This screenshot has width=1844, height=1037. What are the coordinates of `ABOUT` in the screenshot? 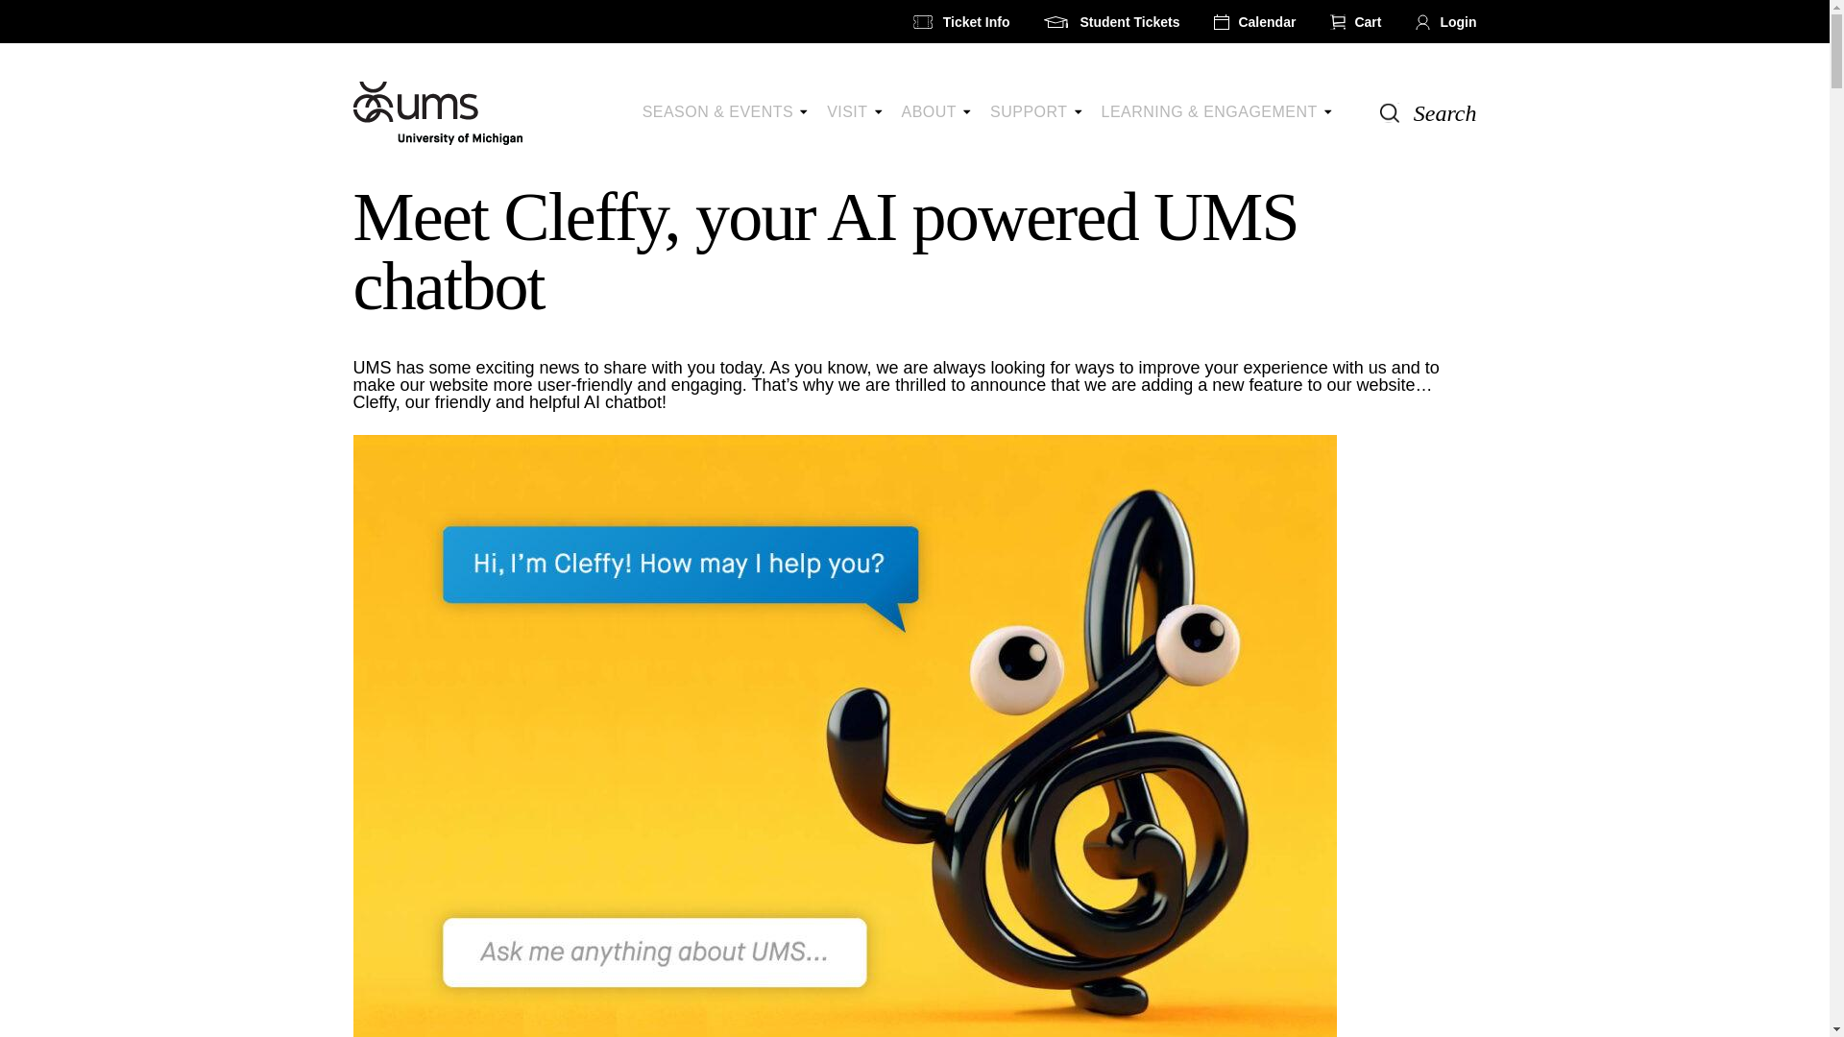 It's located at (935, 111).